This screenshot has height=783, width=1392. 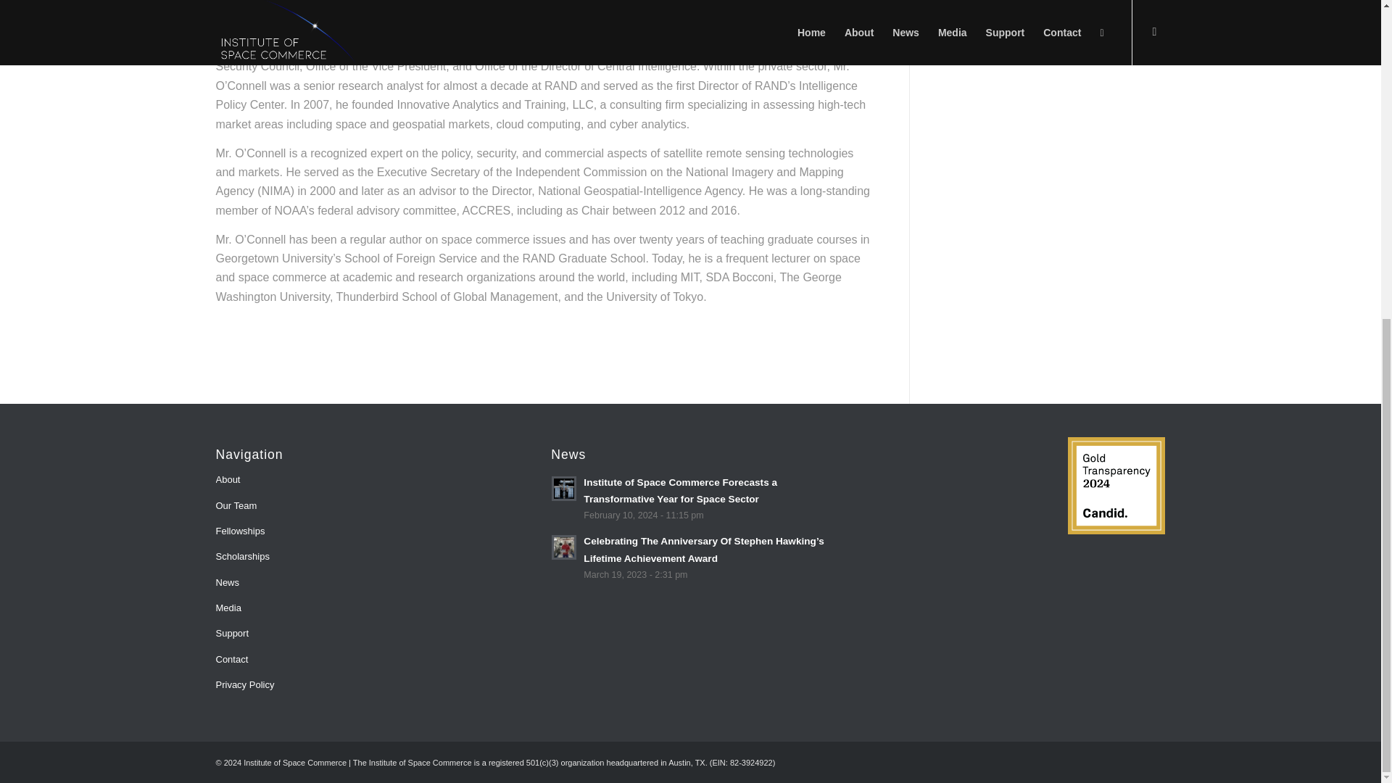 What do you see at coordinates (355, 557) in the screenshot?
I see `Scholarships` at bounding box center [355, 557].